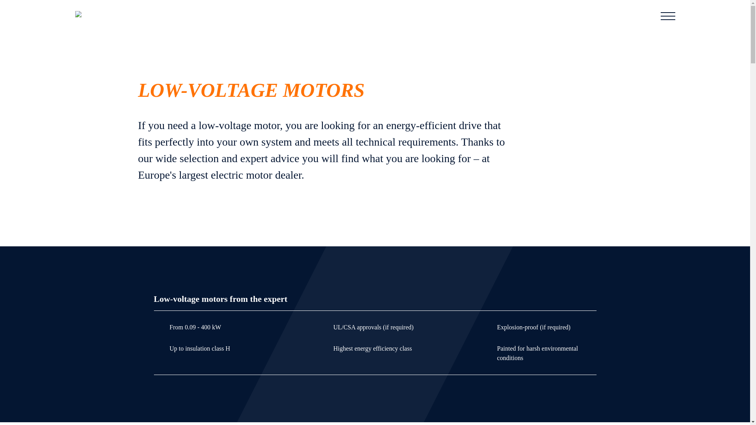 The height and width of the screenshot is (425, 756). What do you see at coordinates (301, 15) in the screenshot?
I see `About us` at bounding box center [301, 15].